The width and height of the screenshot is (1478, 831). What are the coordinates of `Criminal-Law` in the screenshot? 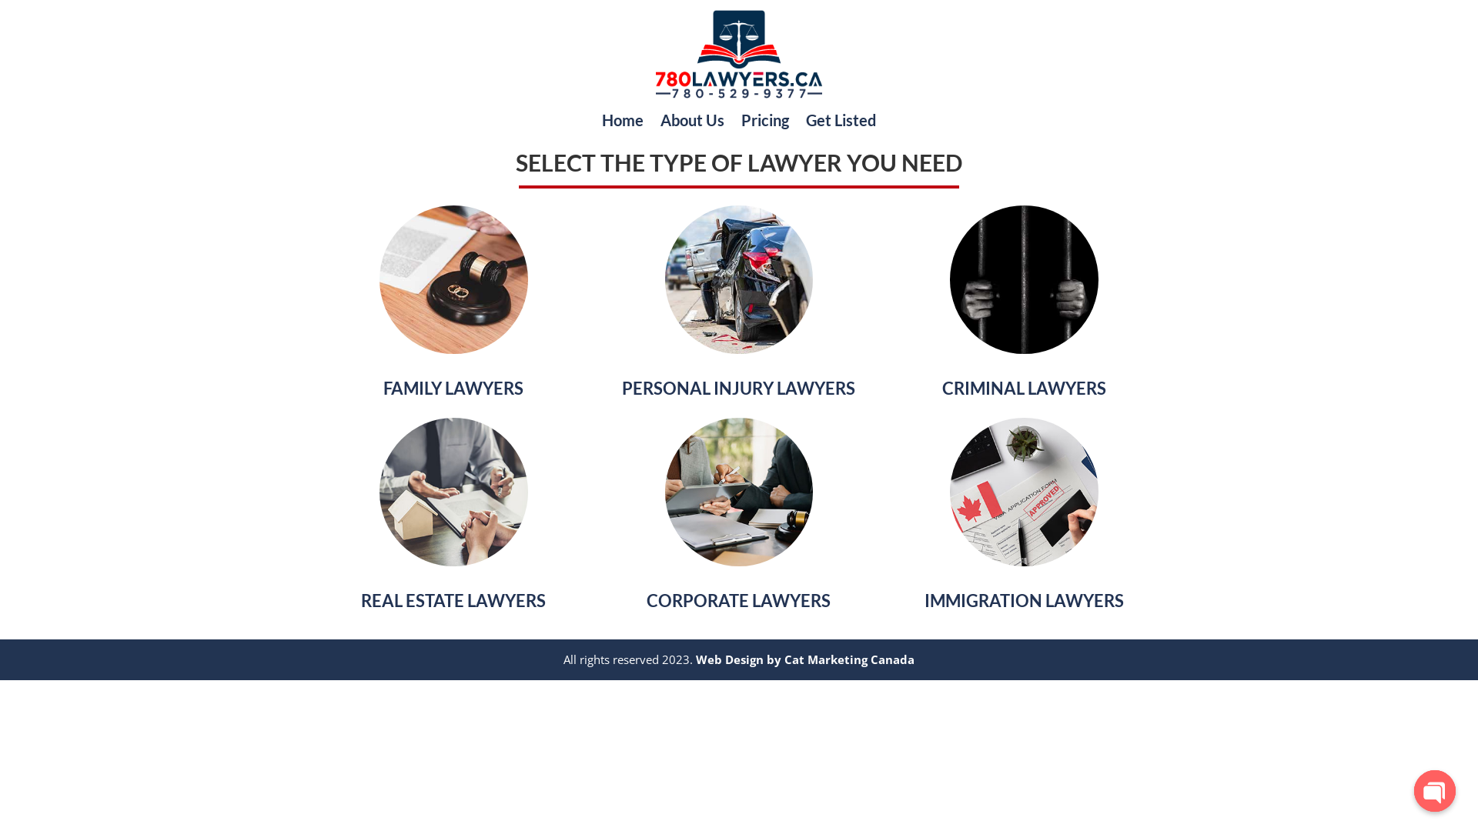 It's located at (1024, 280).